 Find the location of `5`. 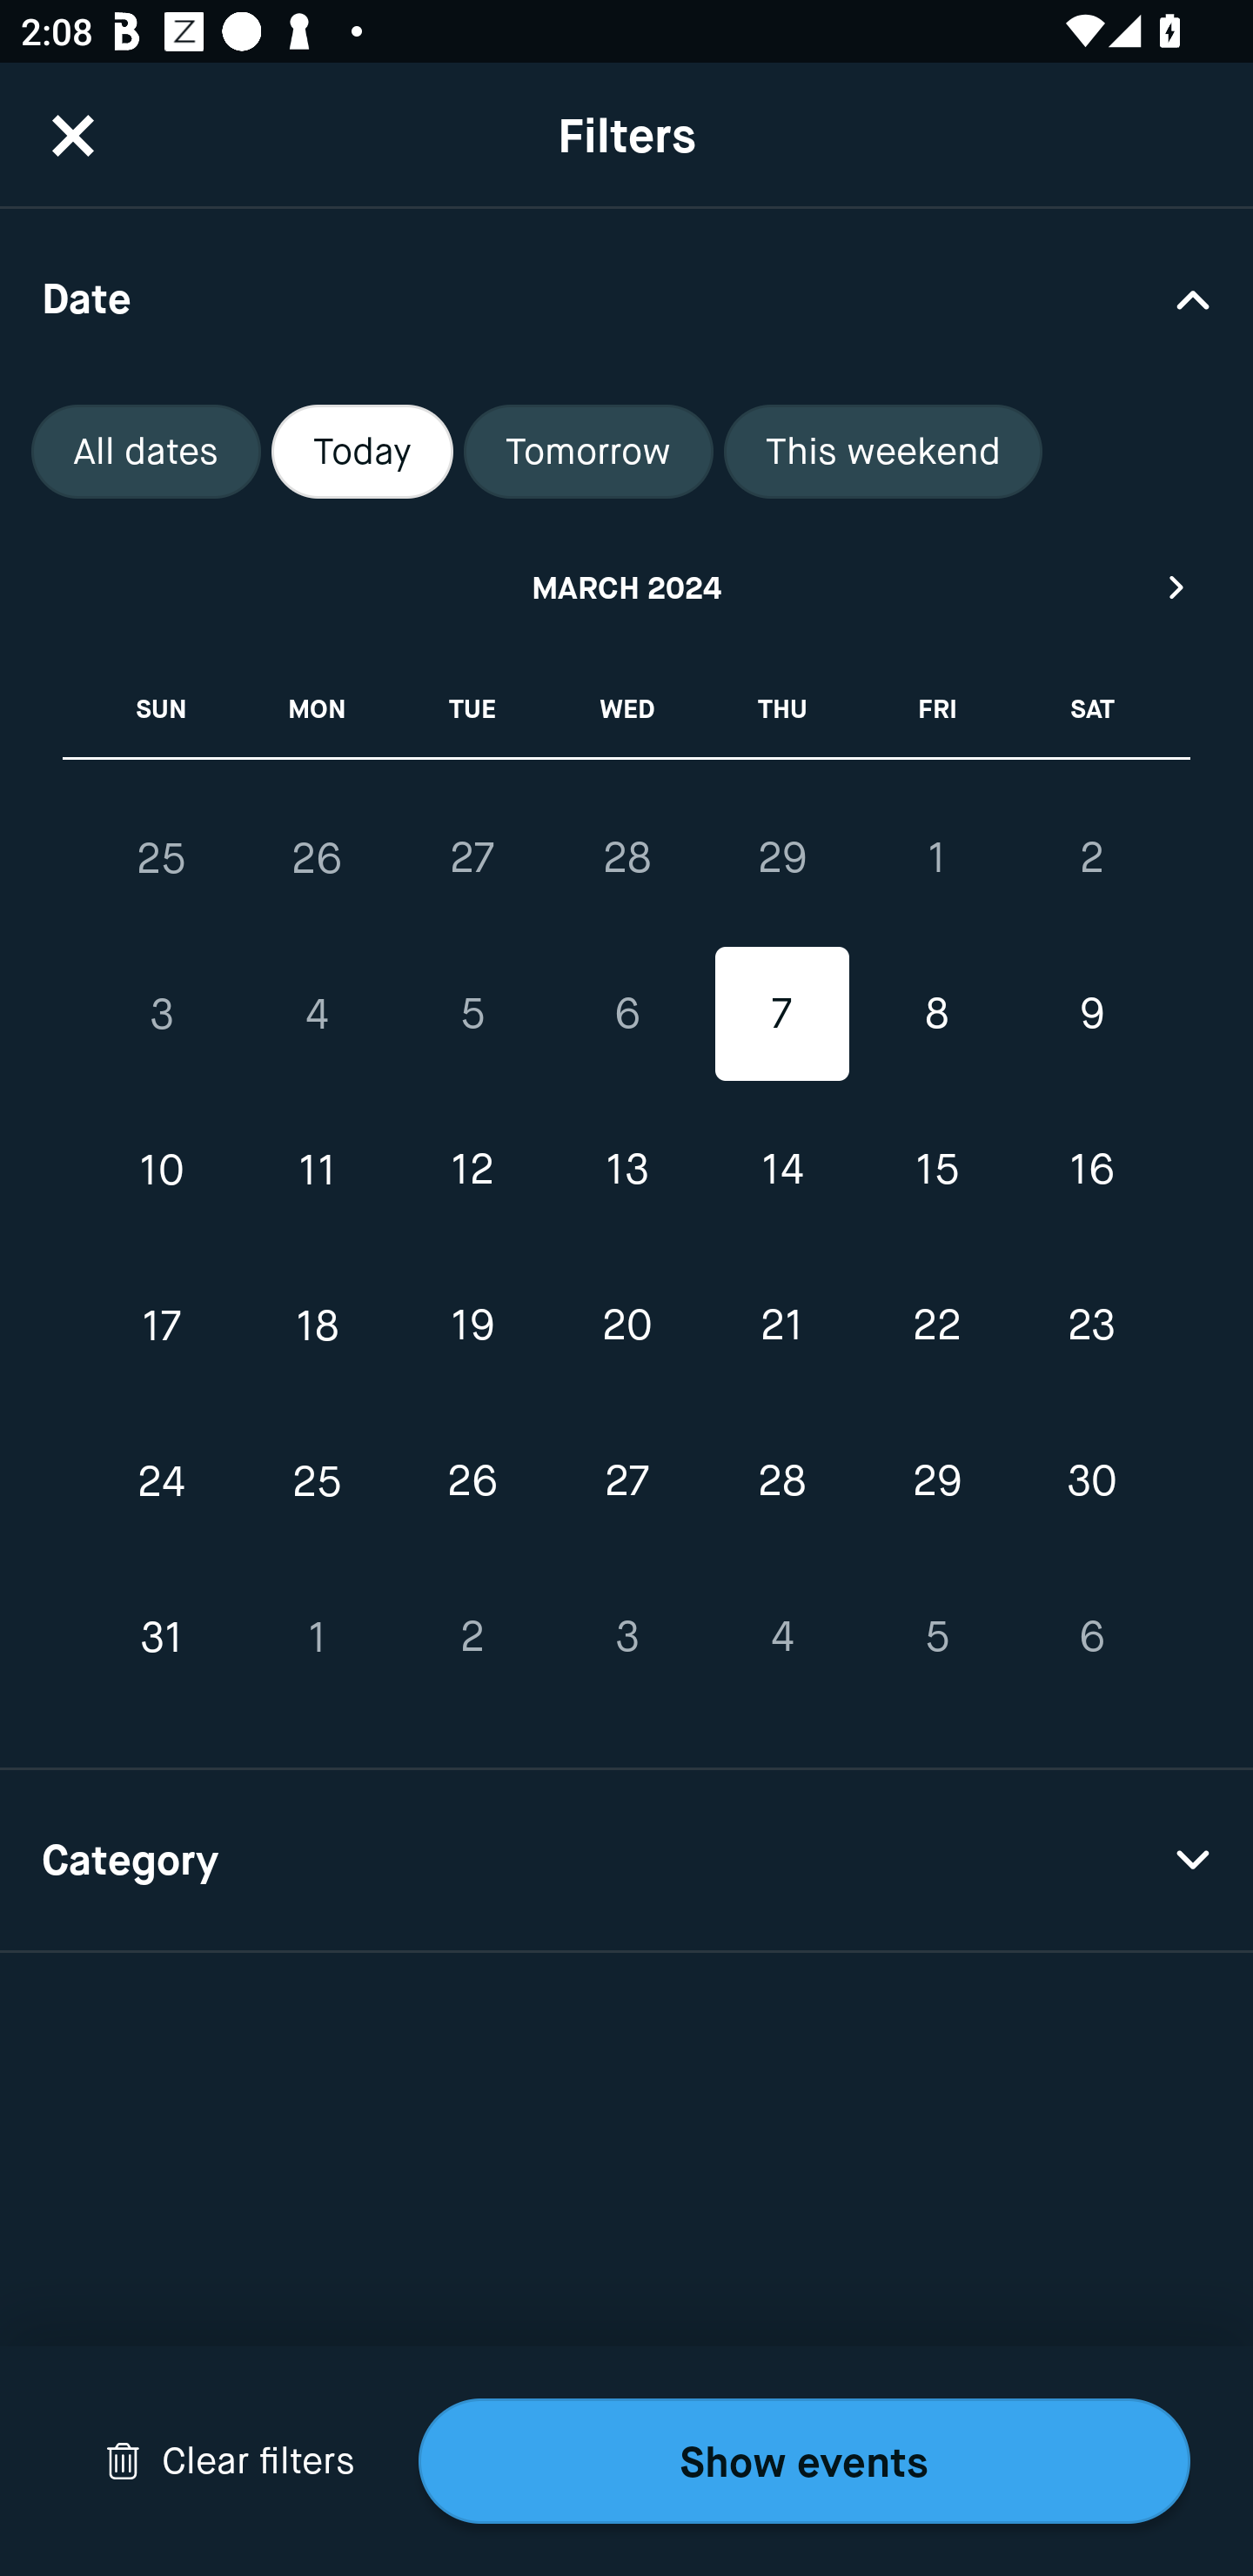

5 is located at coordinates (936, 1636).